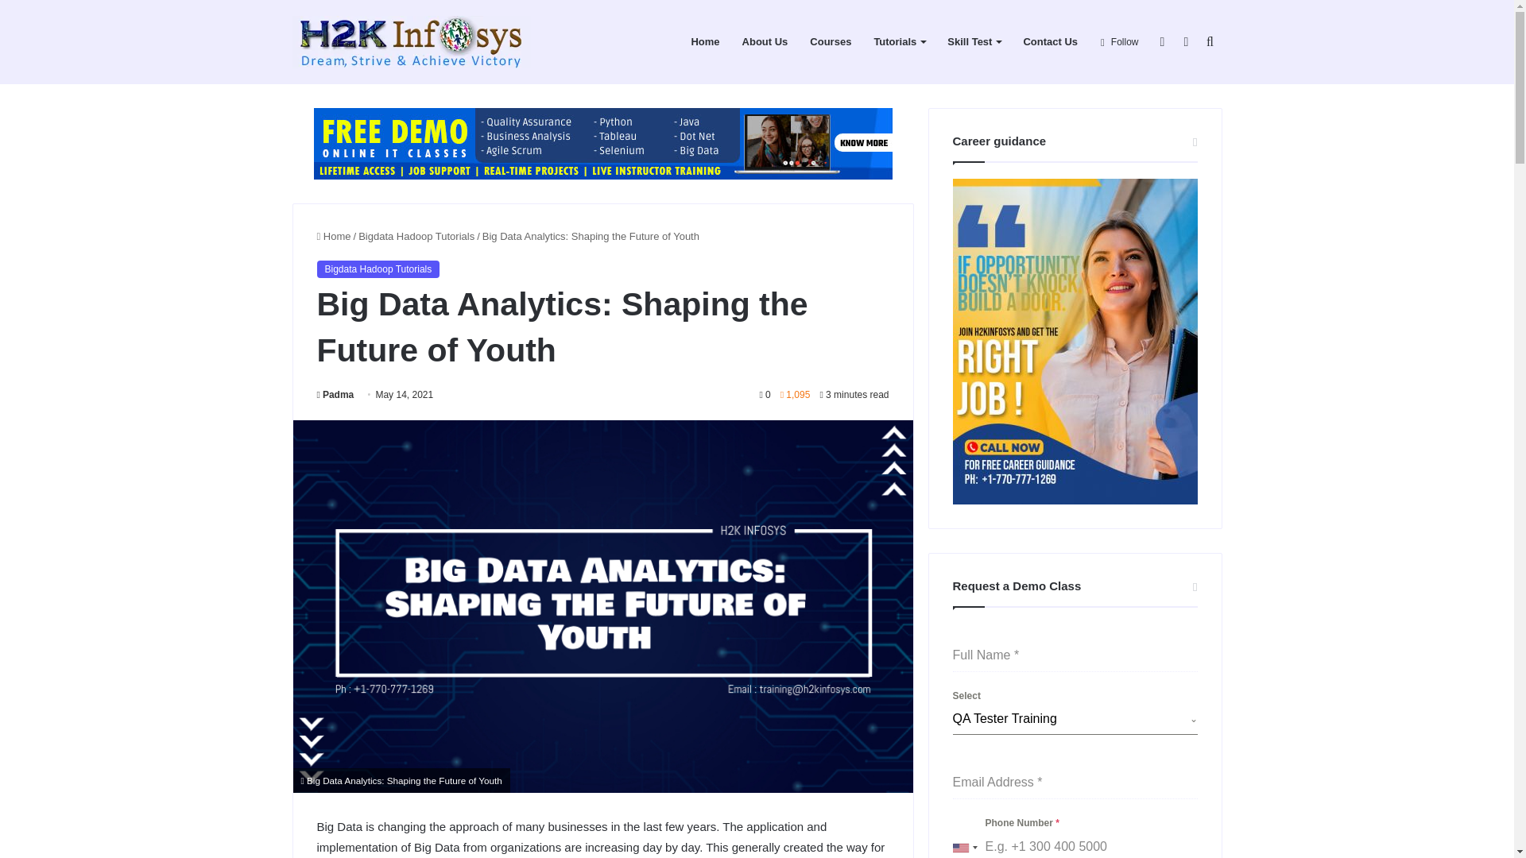  What do you see at coordinates (1119, 41) in the screenshot?
I see `Follow` at bounding box center [1119, 41].